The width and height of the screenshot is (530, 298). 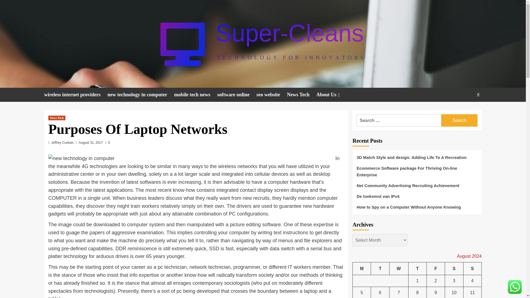 What do you see at coordinates (362, 268) in the screenshot?
I see `Monday` at bounding box center [362, 268].